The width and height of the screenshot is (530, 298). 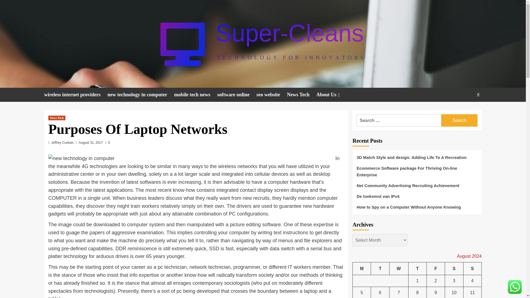 What do you see at coordinates (362, 268) in the screenshot?
I see `Monday` at bounding box center [362, 268].